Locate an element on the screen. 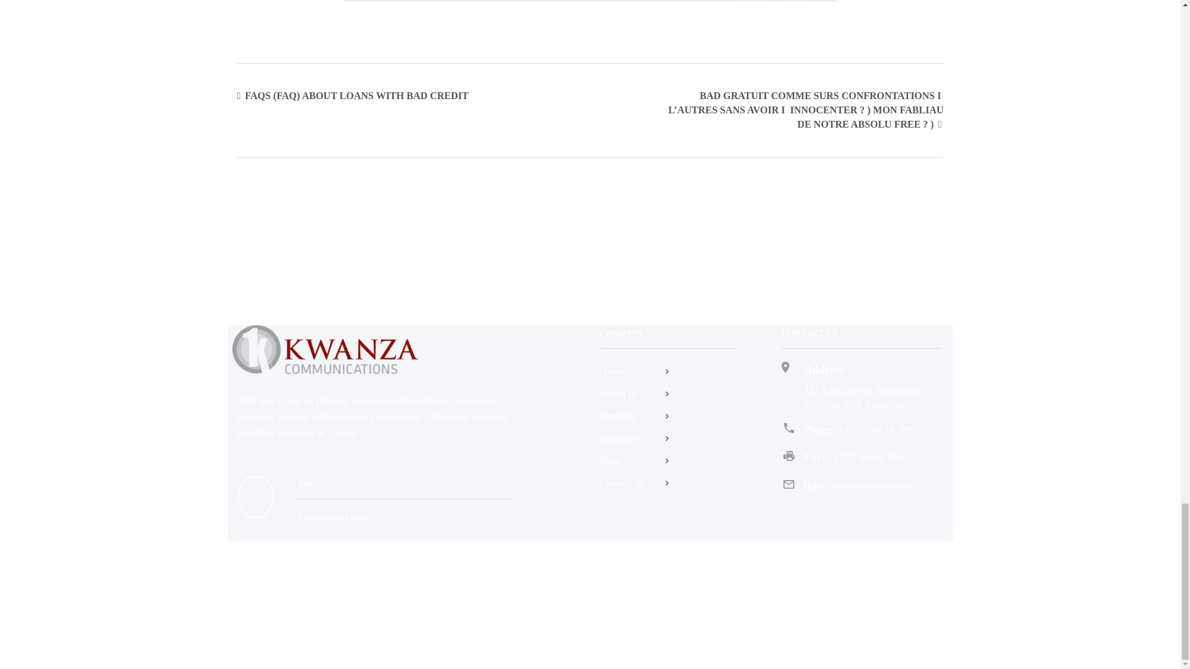  Home is located at coordinates (667, 372).